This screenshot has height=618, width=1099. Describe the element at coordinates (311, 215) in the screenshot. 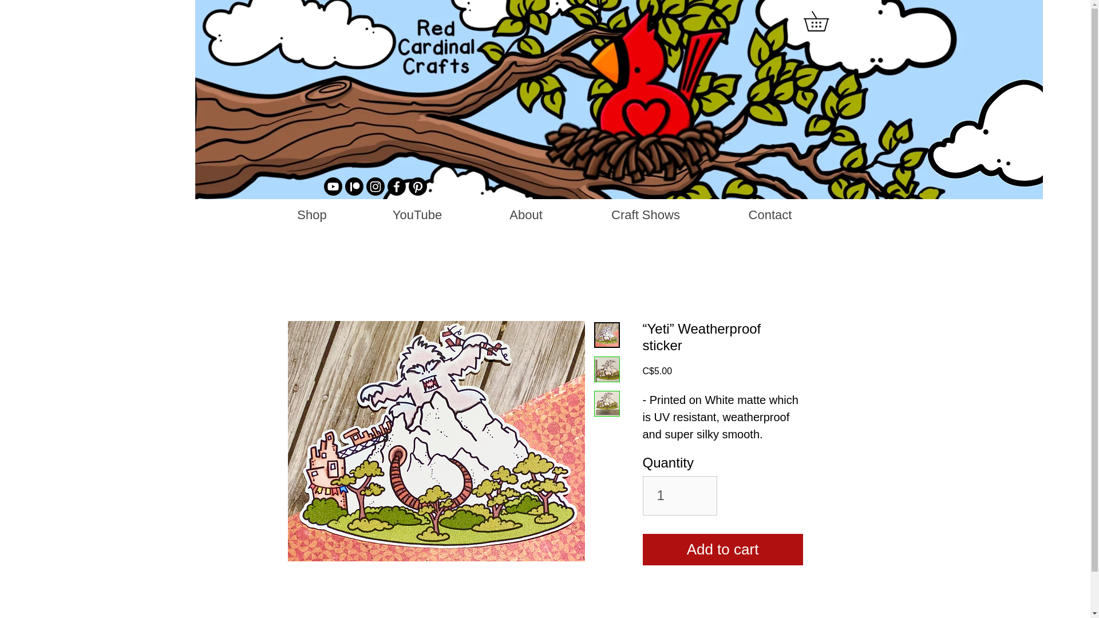

I see `Shop` at that location.